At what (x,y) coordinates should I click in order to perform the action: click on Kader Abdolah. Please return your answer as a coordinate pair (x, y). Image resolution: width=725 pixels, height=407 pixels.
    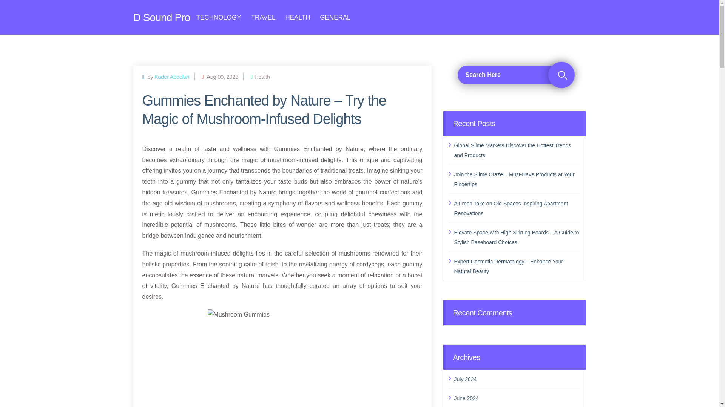
    Looking at the image, I should click on (171, 76).